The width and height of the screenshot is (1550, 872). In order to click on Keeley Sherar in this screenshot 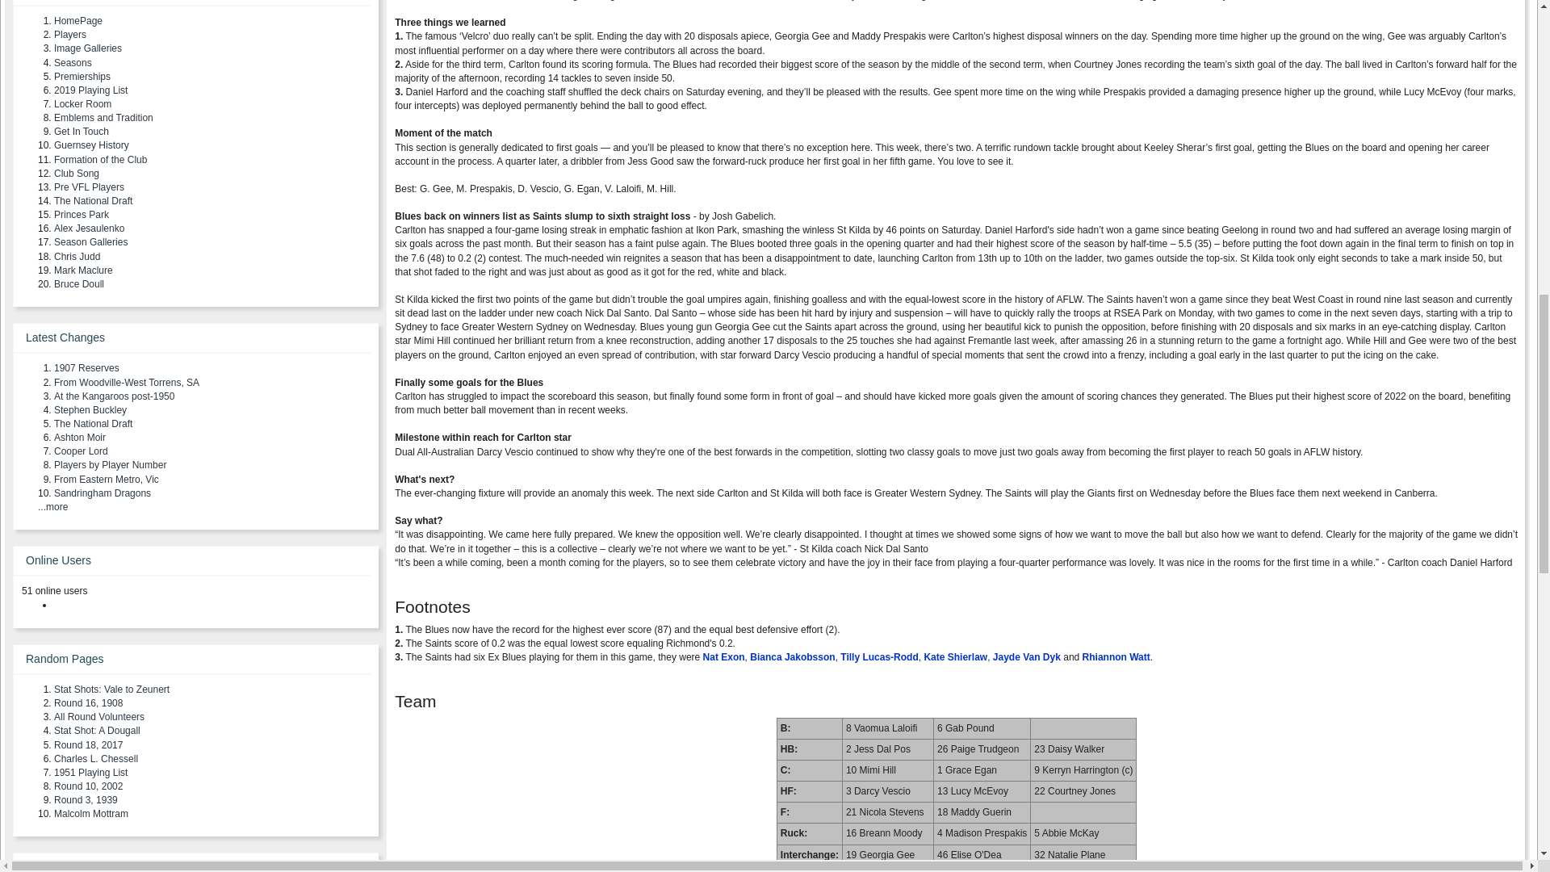, I will do `click(891, 870)`.